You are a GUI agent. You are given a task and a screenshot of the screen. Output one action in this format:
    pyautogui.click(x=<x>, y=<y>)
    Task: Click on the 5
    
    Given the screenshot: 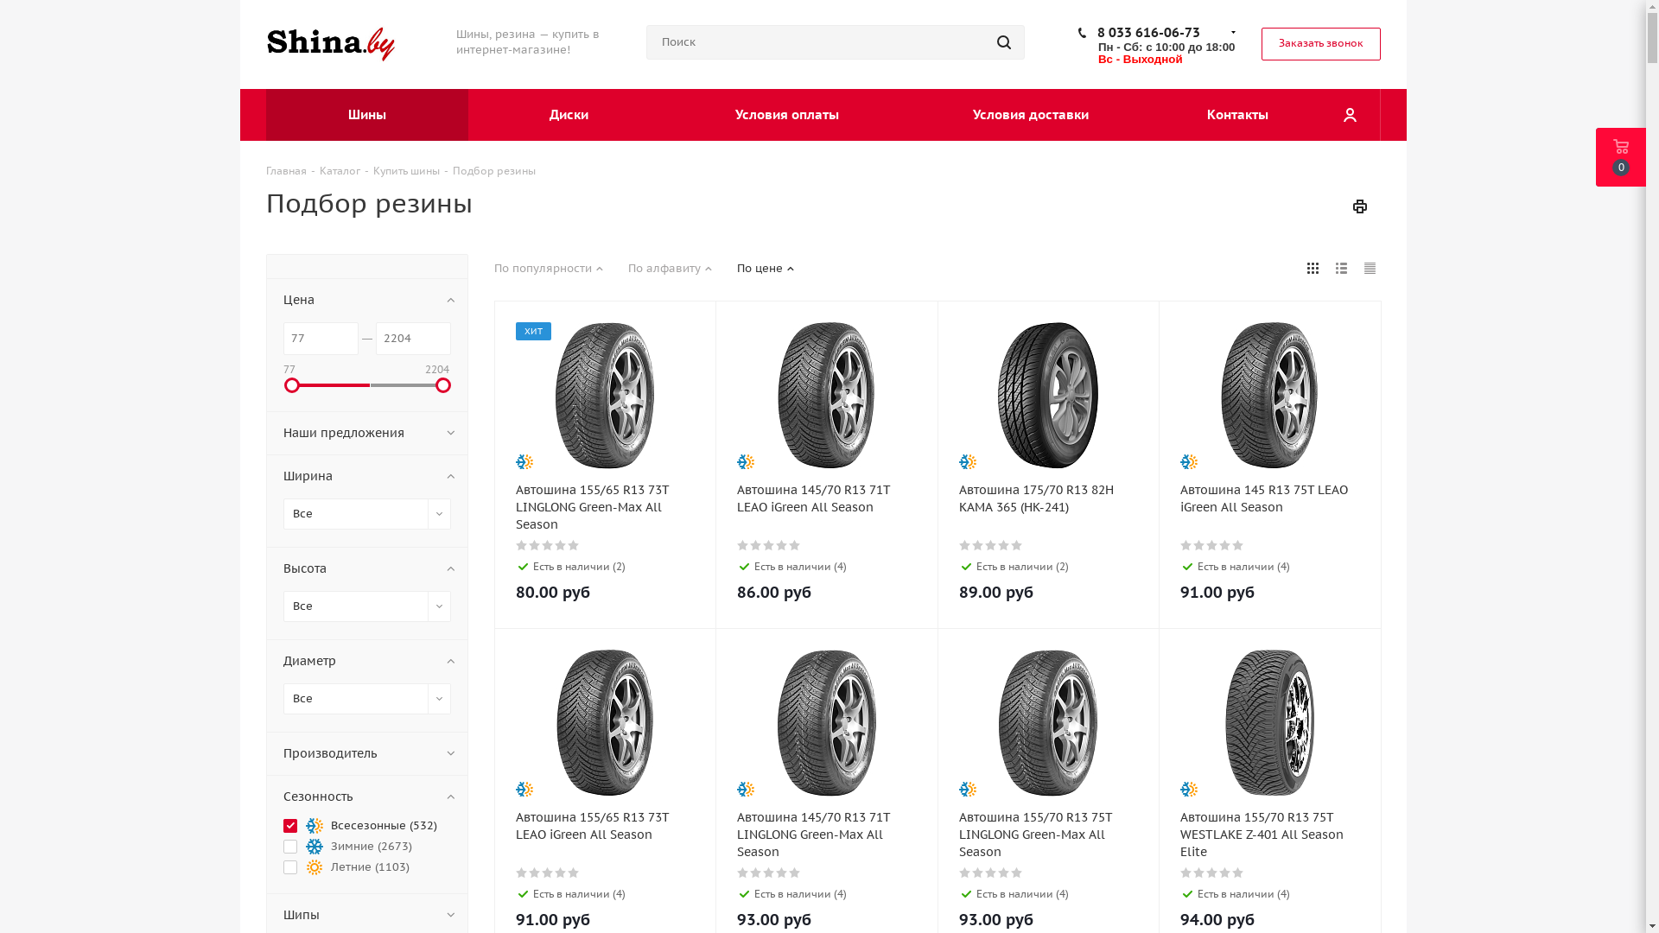 What is the action you would take?
    pyautogui.click(x=1018, y=873)
    